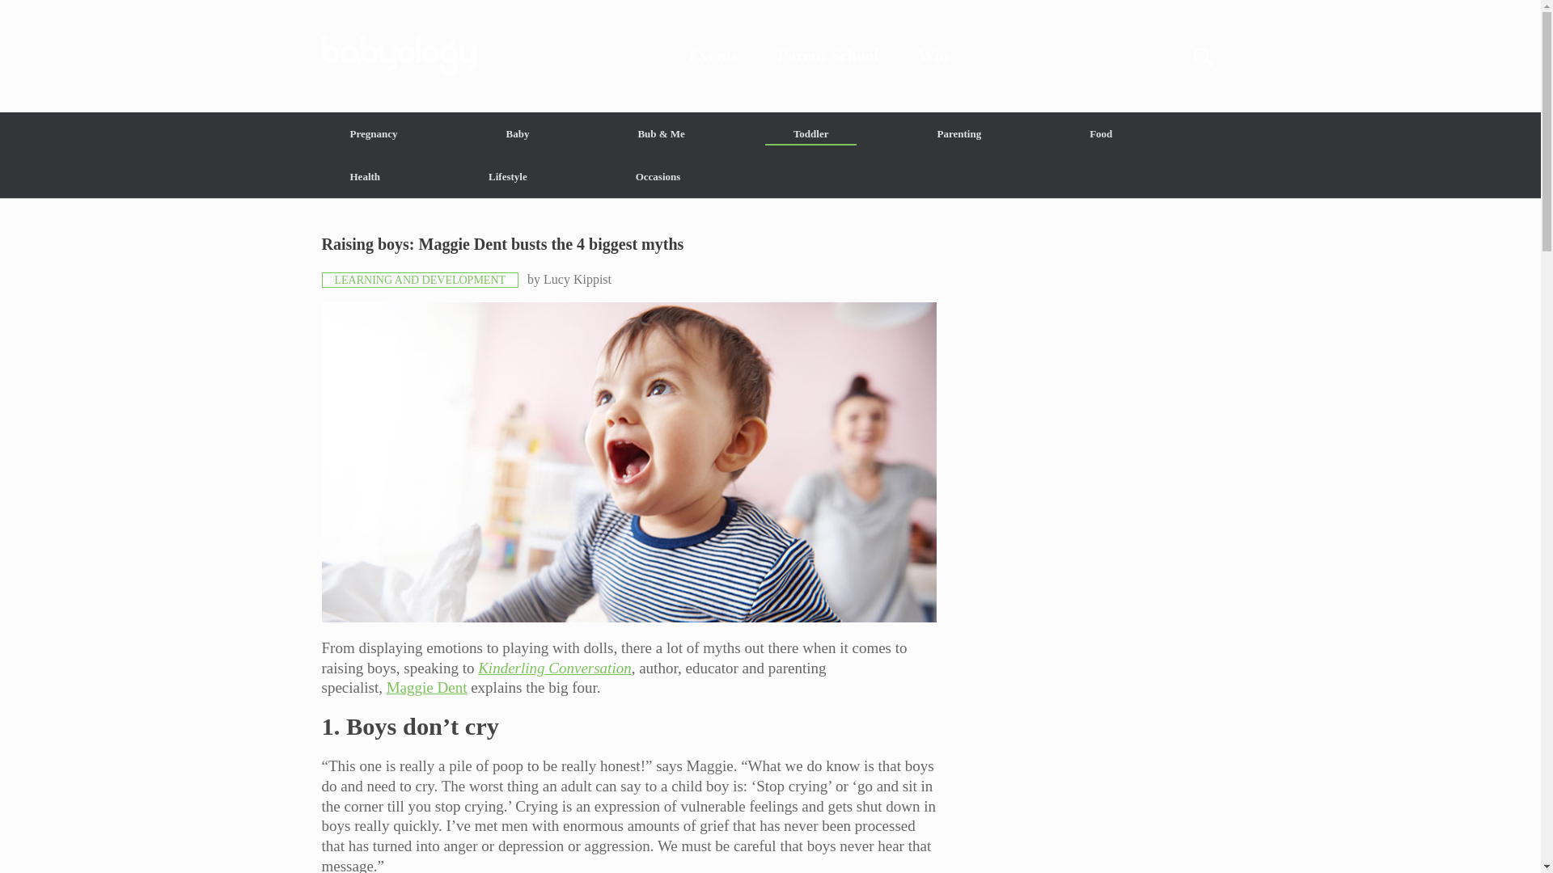 This screenshot has height=873, width=1553. What do you see at coordinates (933, 56) in the screenshot?
I see `Win` at bounding box center [933, 56].